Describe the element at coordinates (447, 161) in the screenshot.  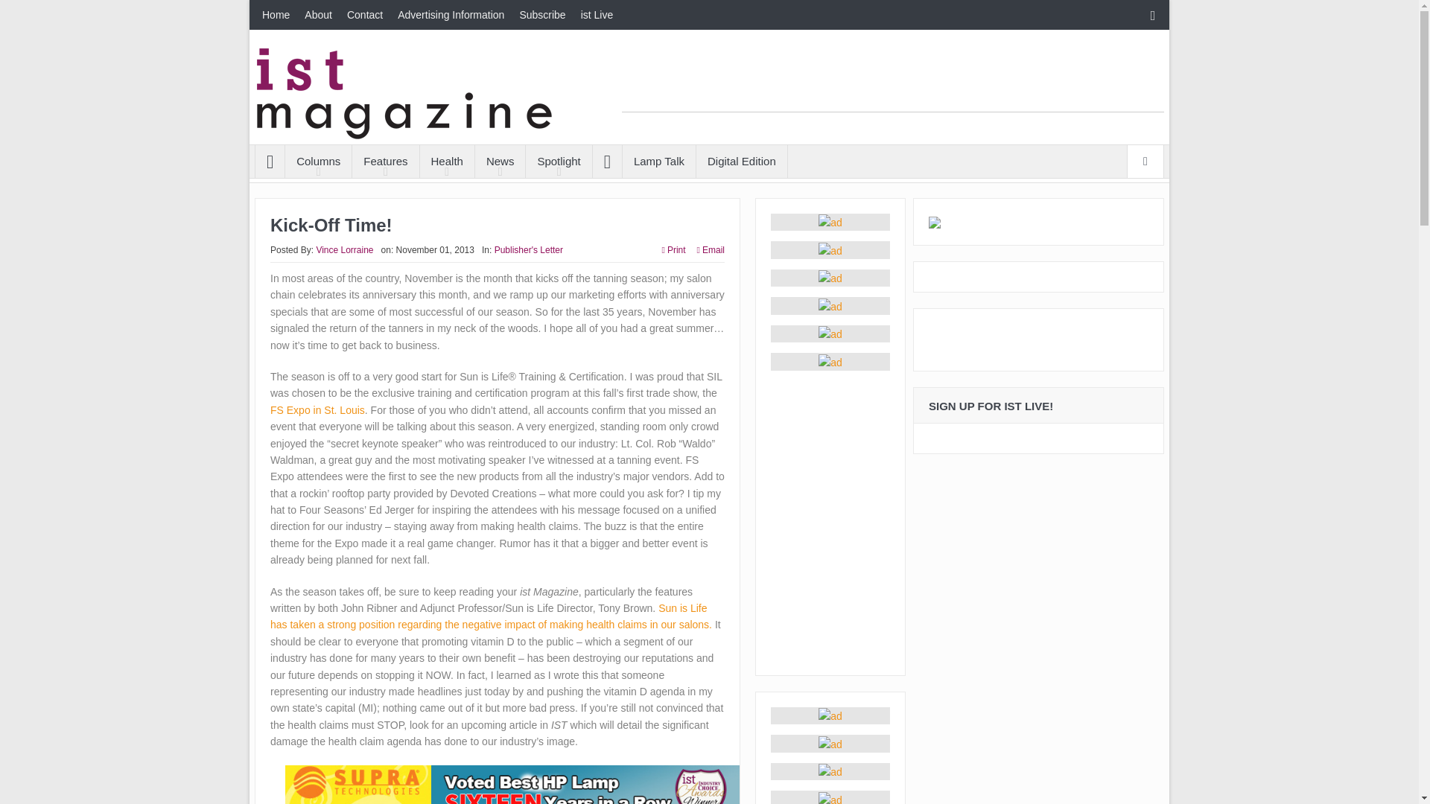
I see `Health` at that location.